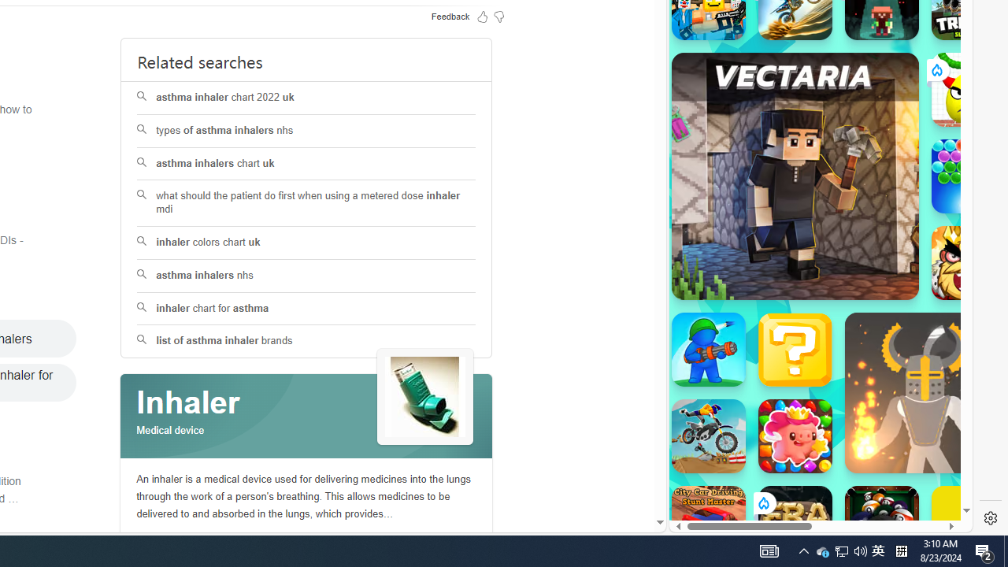  Describe the element at coordinates (307, 342) in the screenshot. I see `list of asthma inhaler brands` at that location.